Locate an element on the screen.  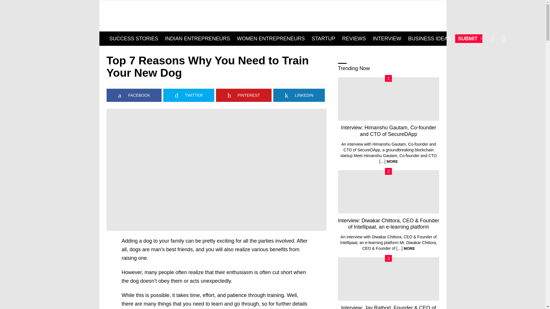
TWITTER is located at coordinates (189, 95).